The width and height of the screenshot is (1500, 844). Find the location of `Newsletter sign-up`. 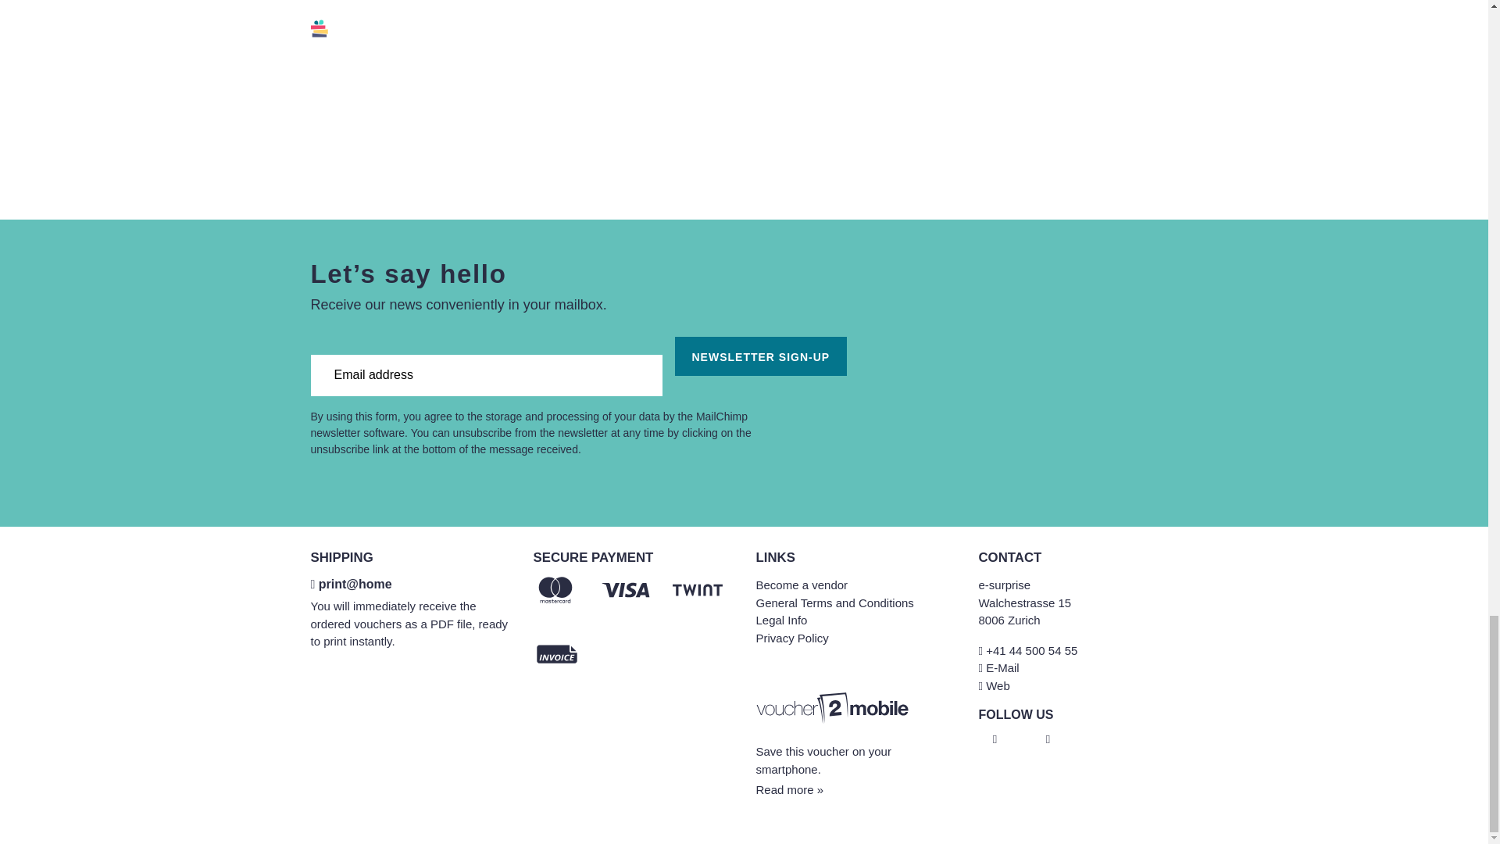

Newsletter sign-up is located at coordinates (761, 356).